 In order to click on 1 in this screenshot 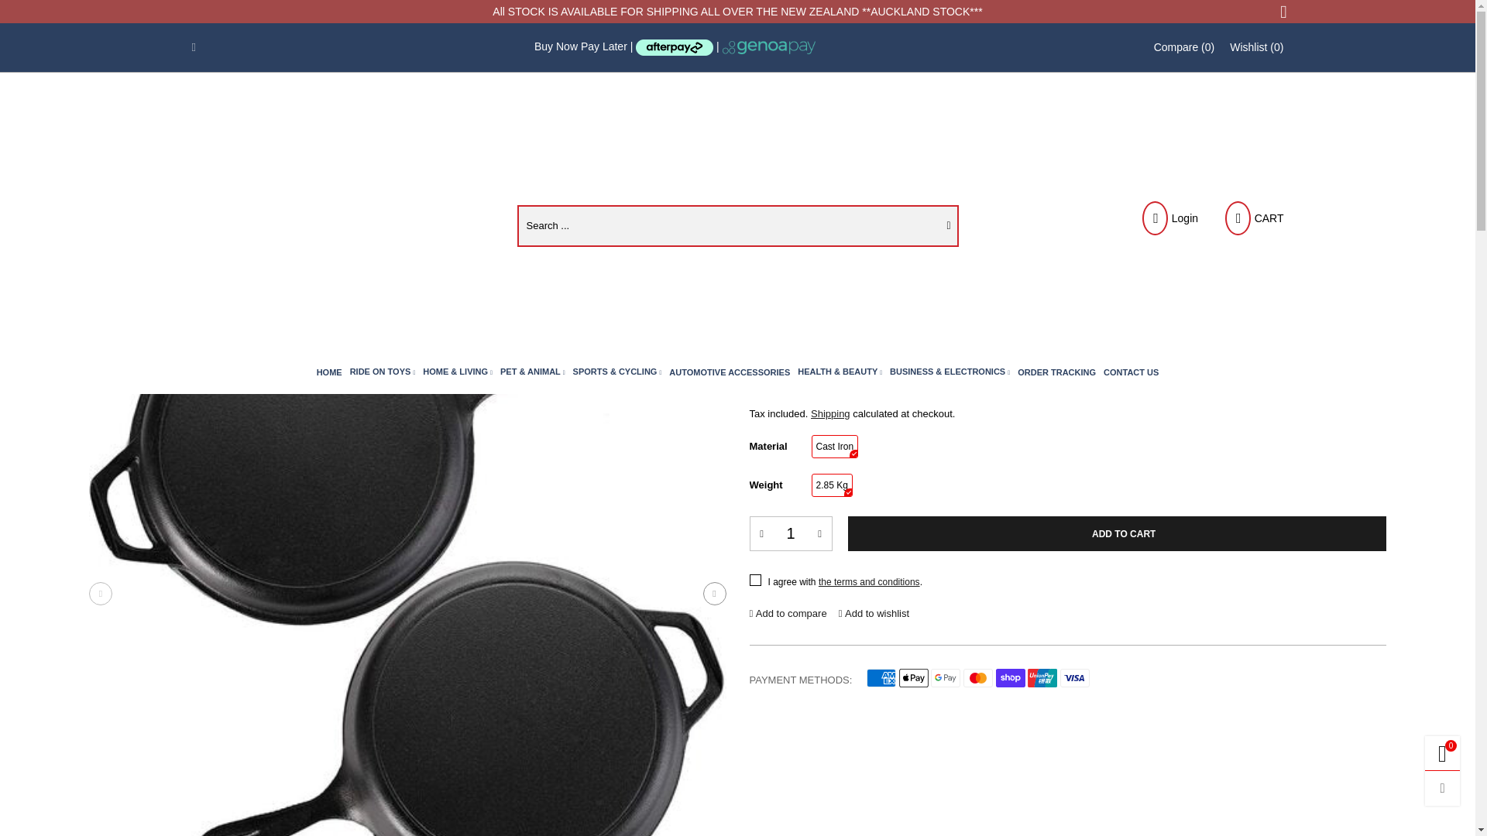, I will do `click(790, 533)`.